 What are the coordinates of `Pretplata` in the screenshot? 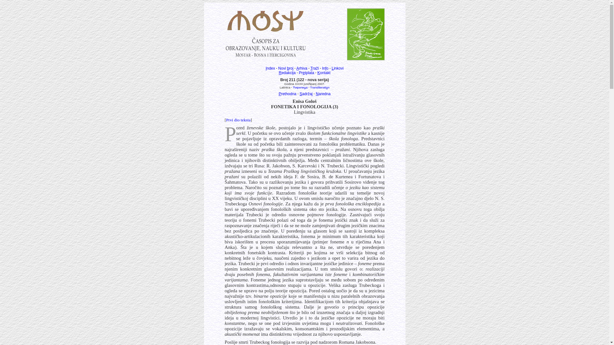 It's located at (306, 73).